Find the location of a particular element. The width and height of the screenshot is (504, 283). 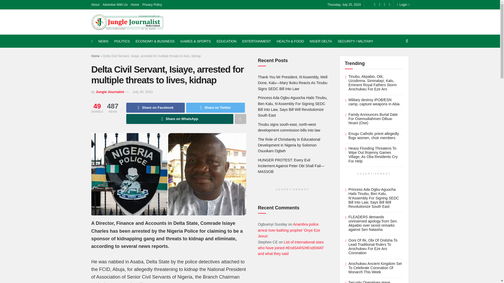

Privacy Policy is located at coordinates (152, 5).